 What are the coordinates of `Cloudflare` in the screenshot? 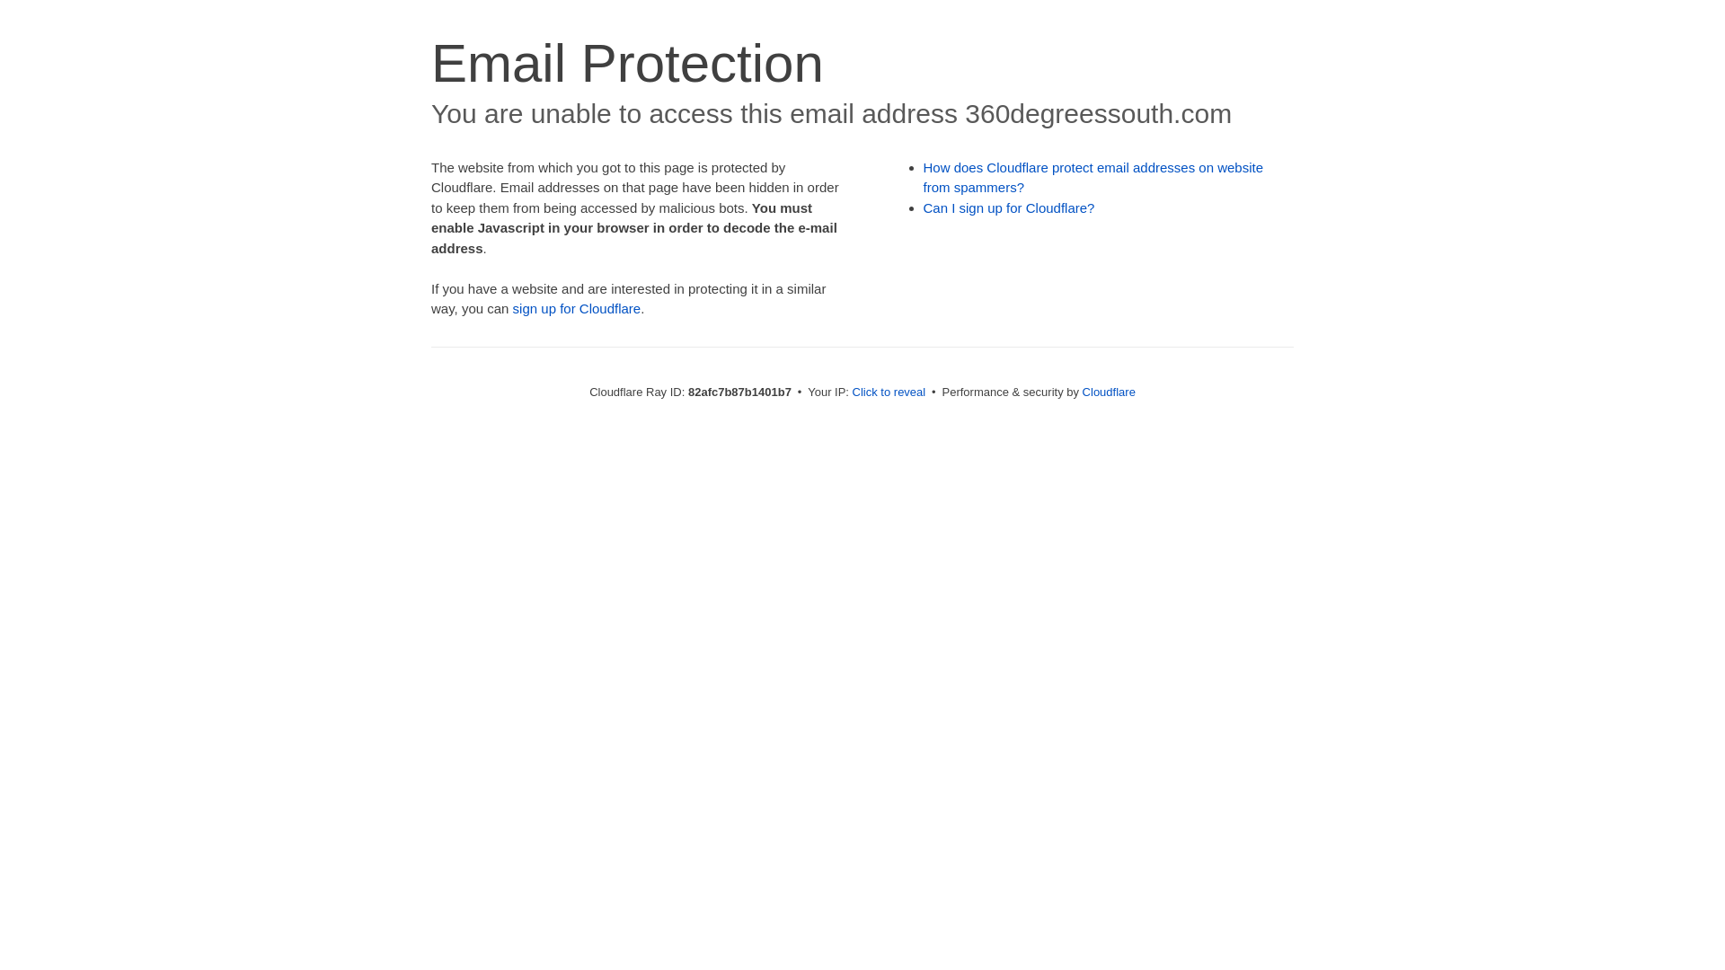 It's located at (1109, 392).